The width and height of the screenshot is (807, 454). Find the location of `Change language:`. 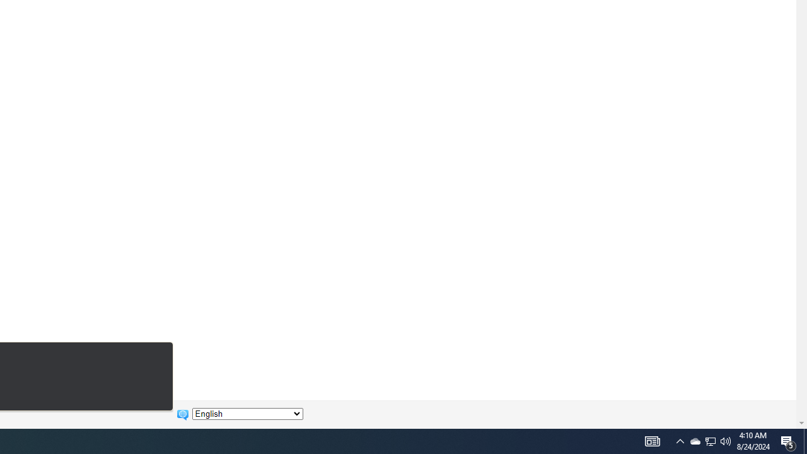

Change language: is located at coordinates (247, 414).